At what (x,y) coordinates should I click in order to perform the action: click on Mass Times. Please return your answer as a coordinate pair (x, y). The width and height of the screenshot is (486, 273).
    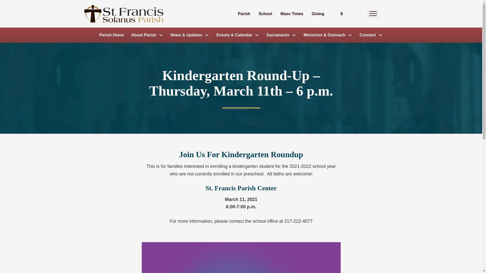
    Looking at the image, I should click on (292, 14).